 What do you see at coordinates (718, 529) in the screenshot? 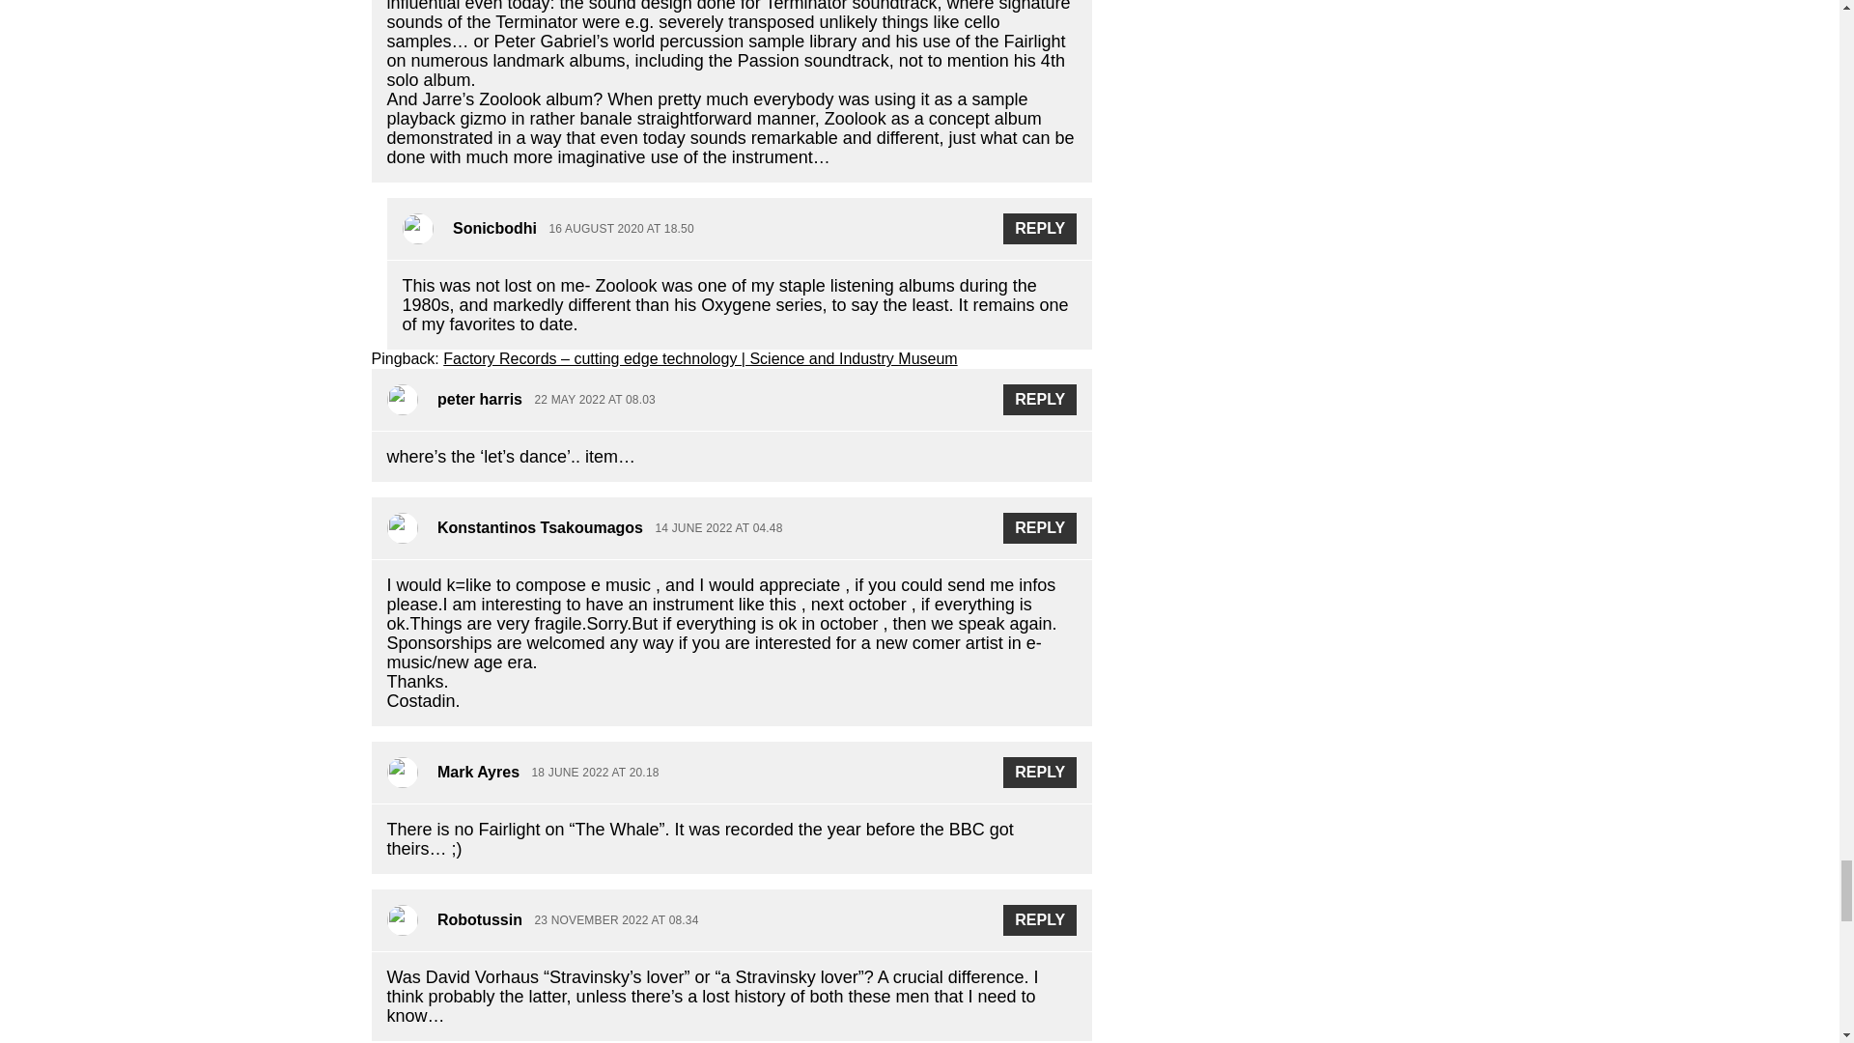
I see `14 JUNE 2022 AT 04.48` at bounding box center [718, 529].